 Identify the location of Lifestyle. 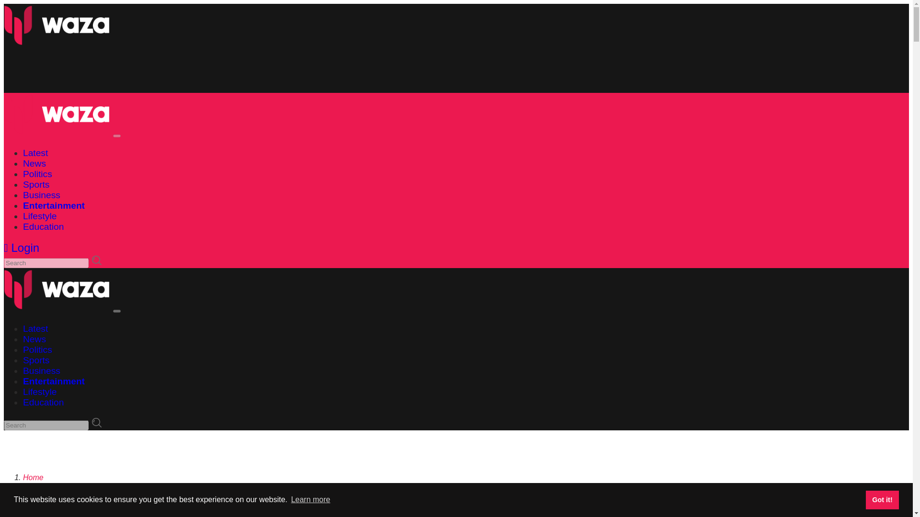
(39, 392).